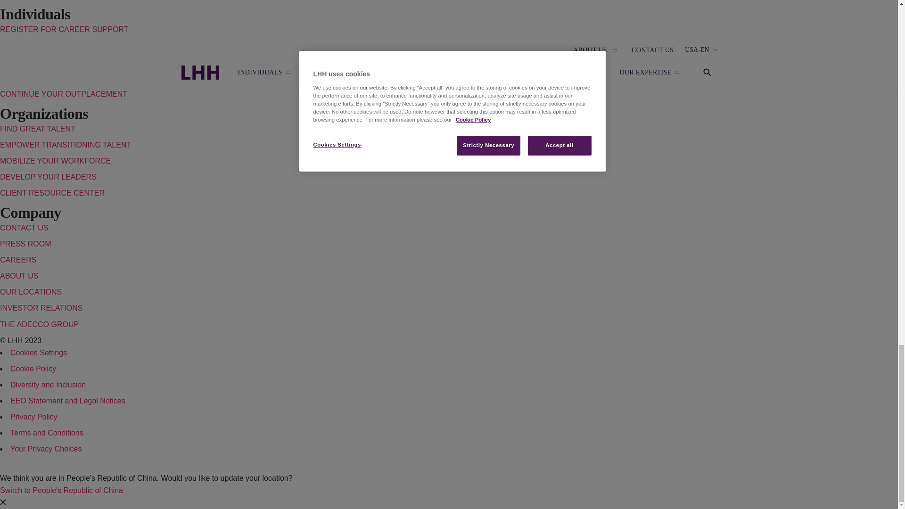  What do you see at coordinates (64, 94) in the screenshot?
I see `CONTINUE YOUR OUTPLACEMENT` at bounding box center [64, 94].